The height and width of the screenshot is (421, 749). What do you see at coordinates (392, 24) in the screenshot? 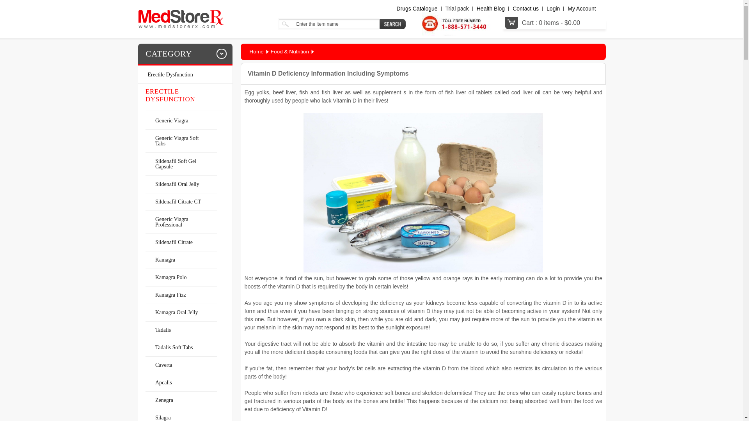
I see `Search` at bounding box center [392, 24].